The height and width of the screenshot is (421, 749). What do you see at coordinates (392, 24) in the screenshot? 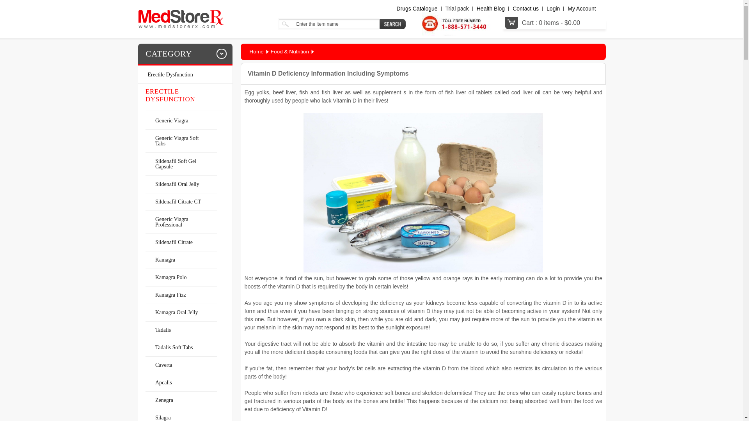
I see `Search` at bounding box center [392, 24].